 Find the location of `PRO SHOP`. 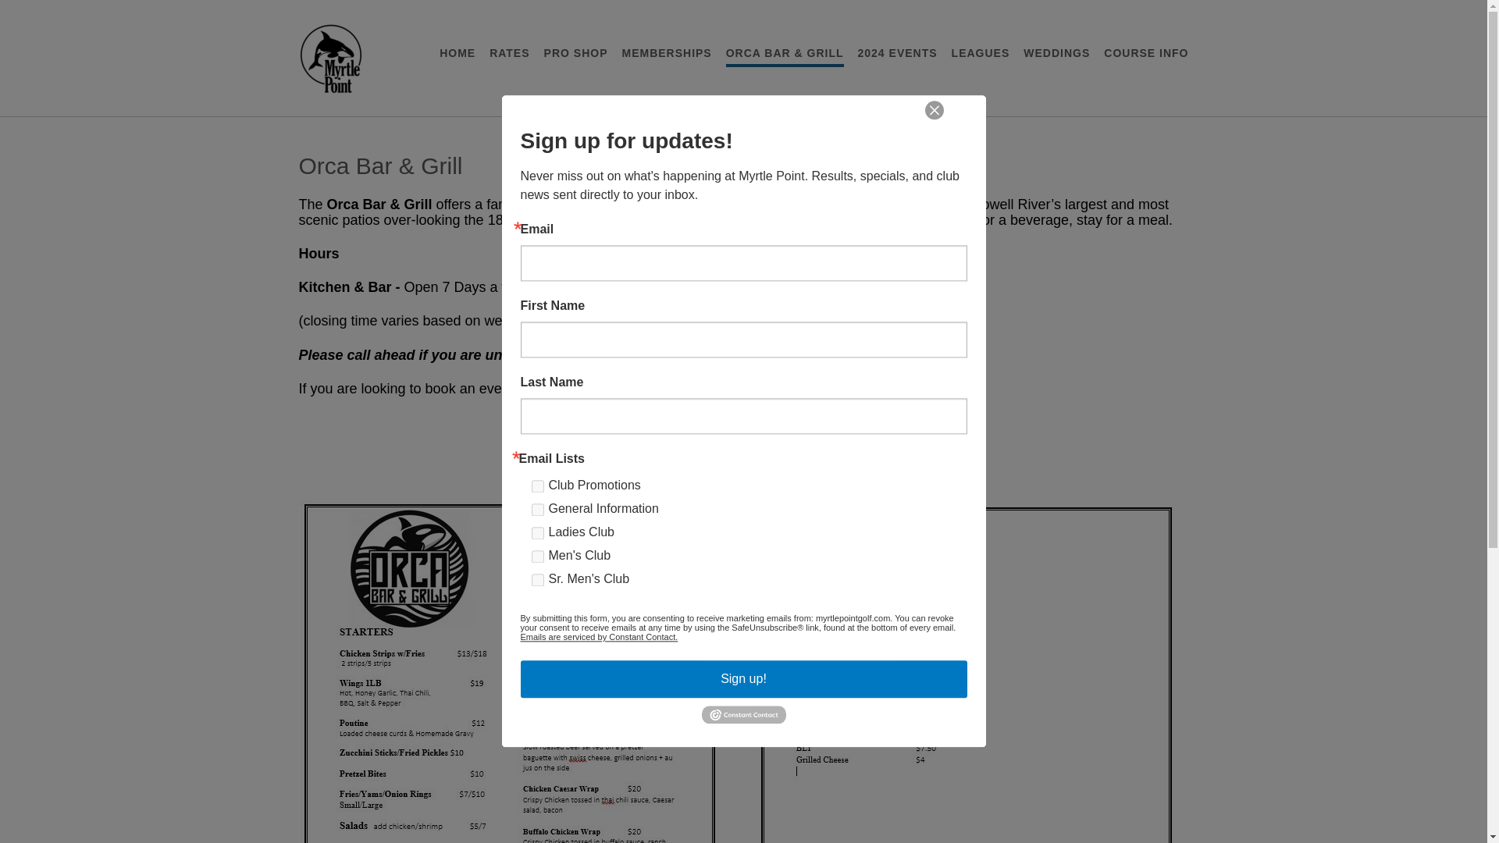

PRO SHOP is located at coordinates (576, 53).